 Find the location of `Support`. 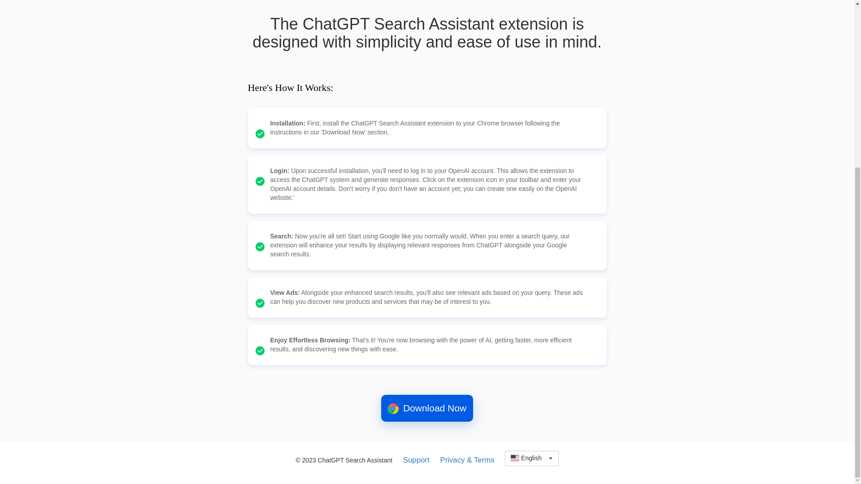

Support is located at coordinates (531, 458).